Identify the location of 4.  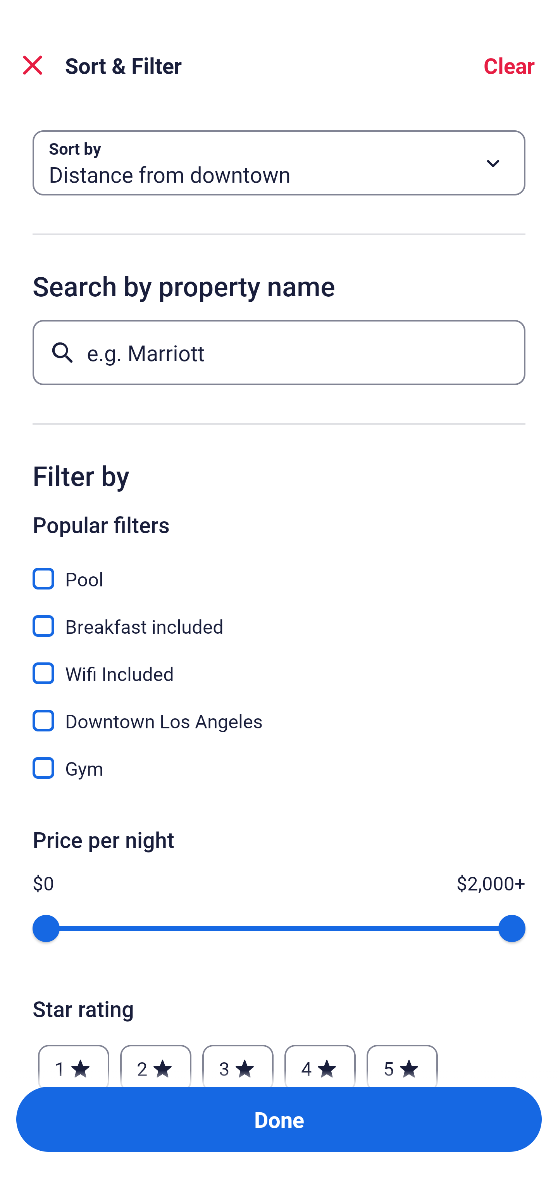
(320, 1061).